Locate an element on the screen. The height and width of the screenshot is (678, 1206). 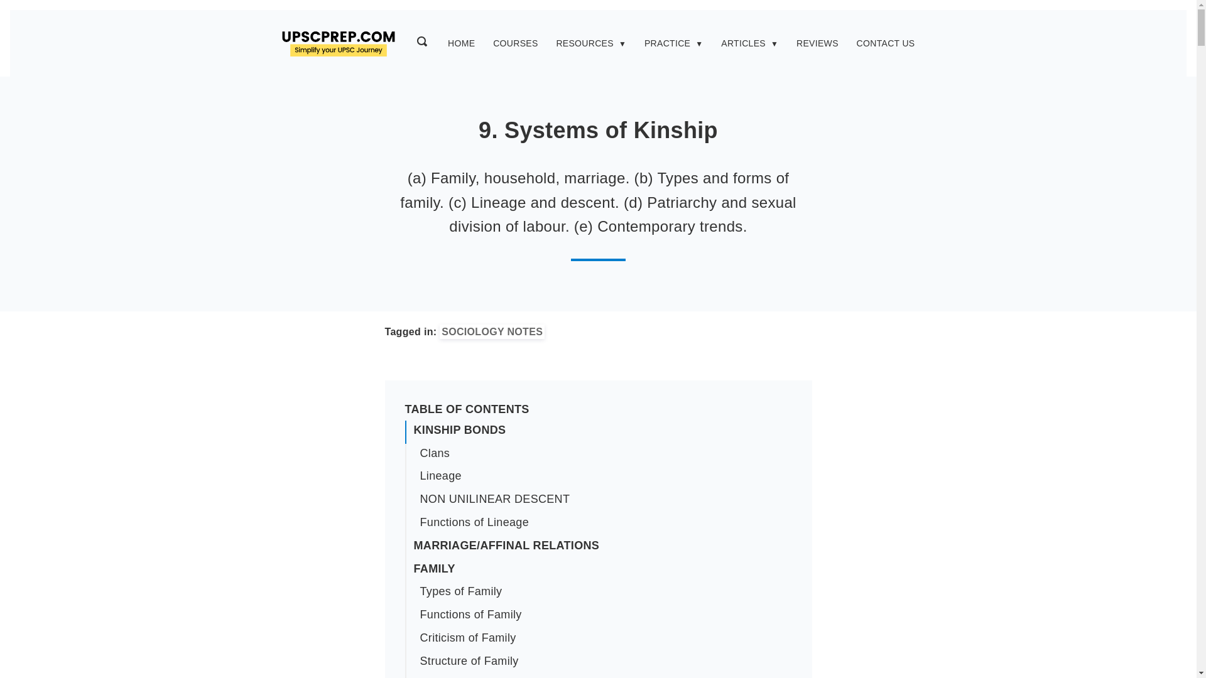
Clans is located at coordinates (604, 453).